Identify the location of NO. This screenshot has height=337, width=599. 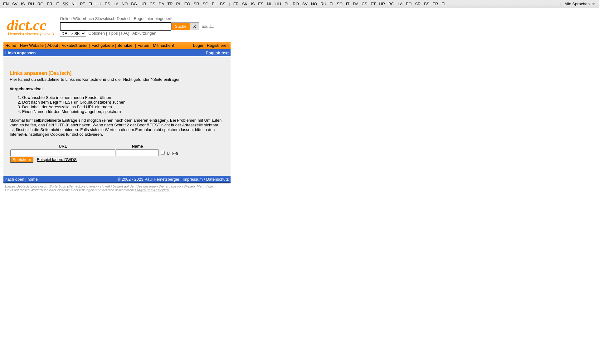
(125, 4).